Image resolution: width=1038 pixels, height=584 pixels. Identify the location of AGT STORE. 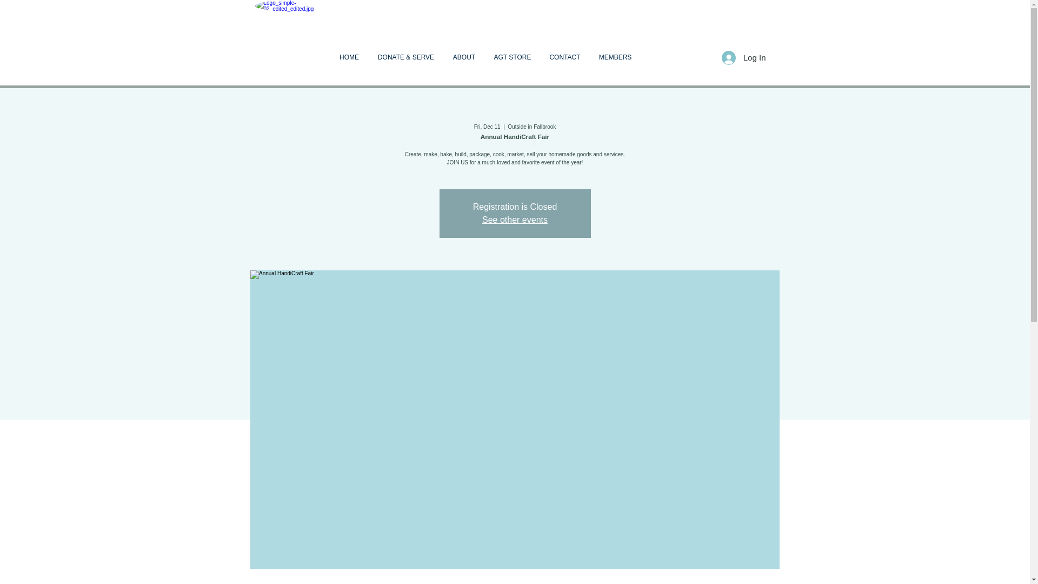
(512, 57).